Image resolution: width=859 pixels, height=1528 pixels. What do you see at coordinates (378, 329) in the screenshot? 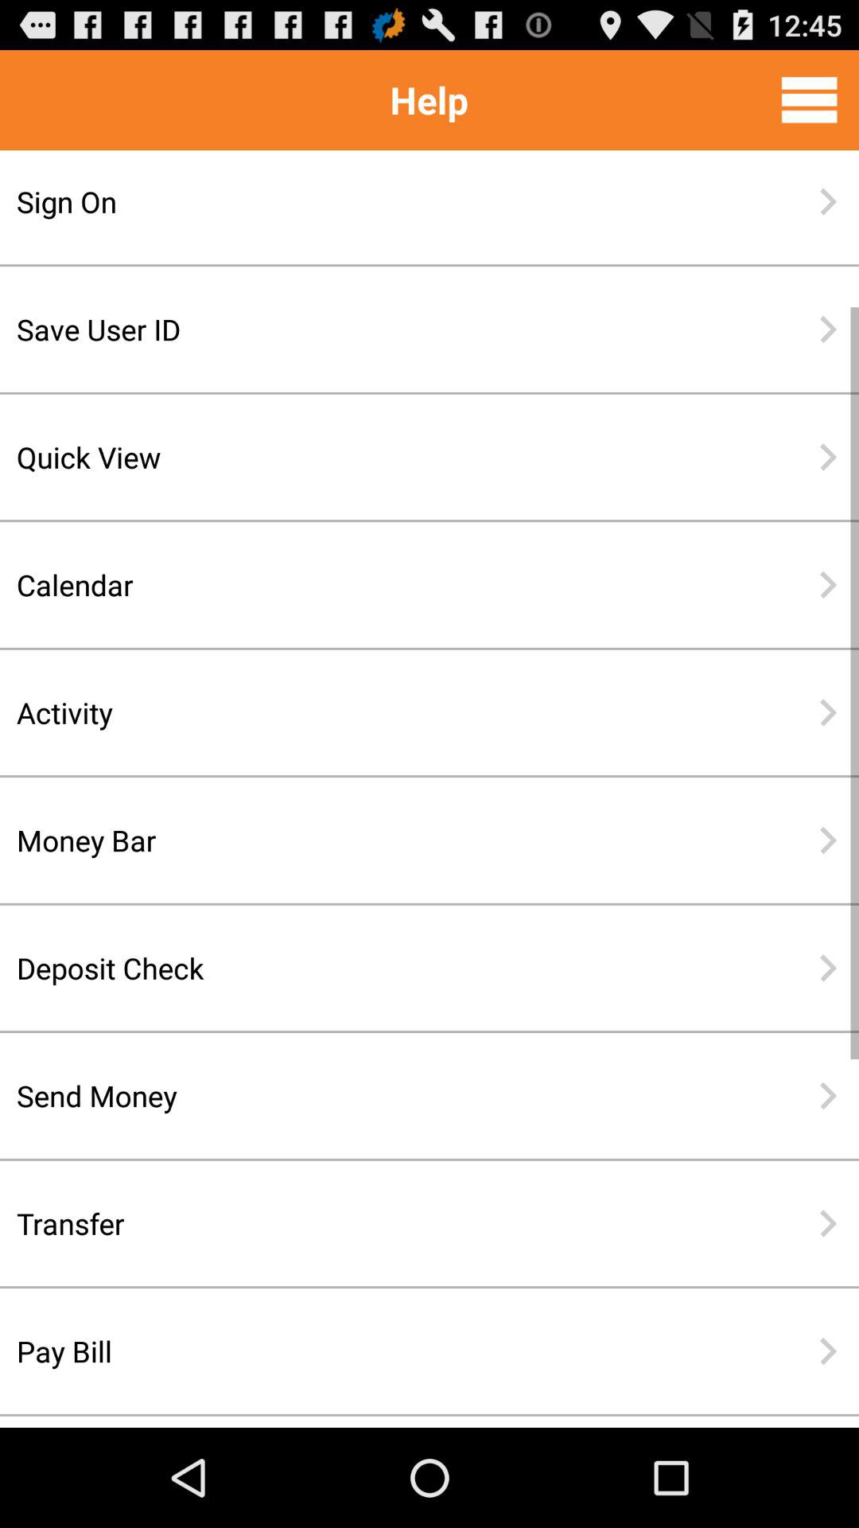
I see `swipe to the save user id item` at bounding box center [378, 329].